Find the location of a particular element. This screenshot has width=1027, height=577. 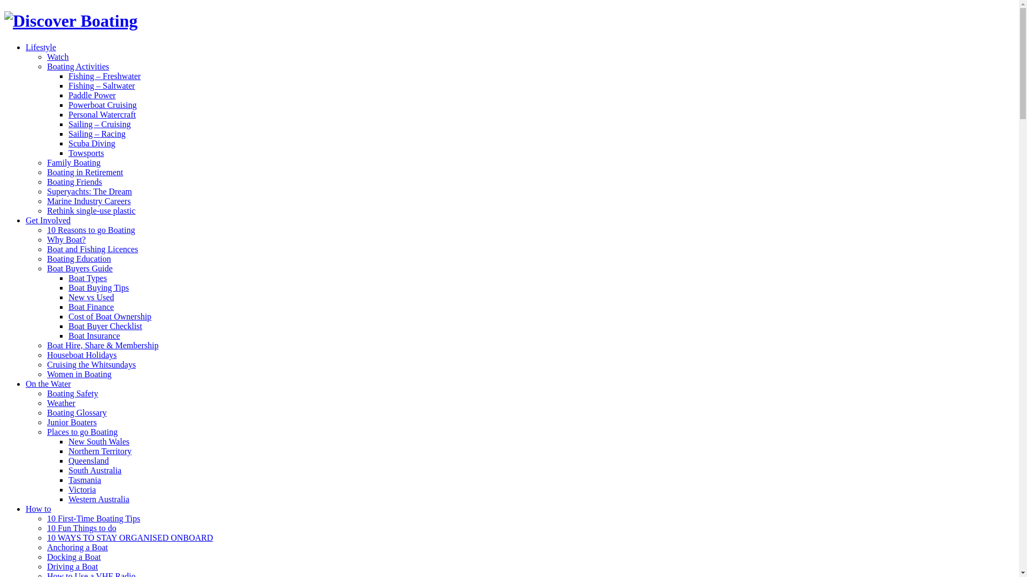

Boating Glossary is located at coordinates (77, 412).